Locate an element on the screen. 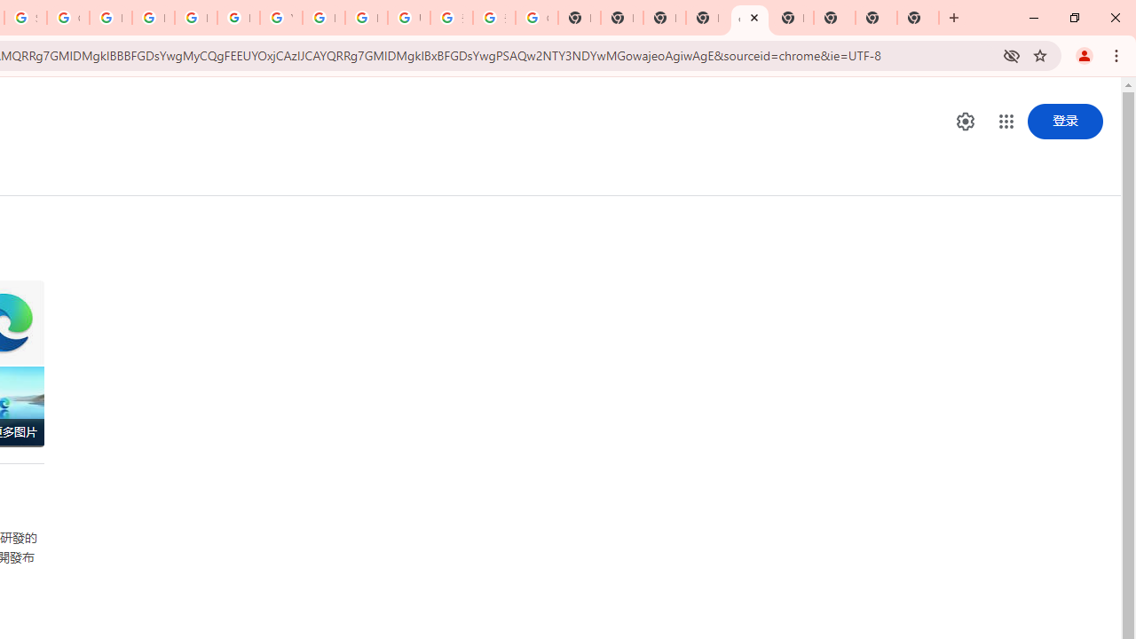 The width and height of the screenshot is (1136, 639). New Tab is located at coordinates (706, 18).